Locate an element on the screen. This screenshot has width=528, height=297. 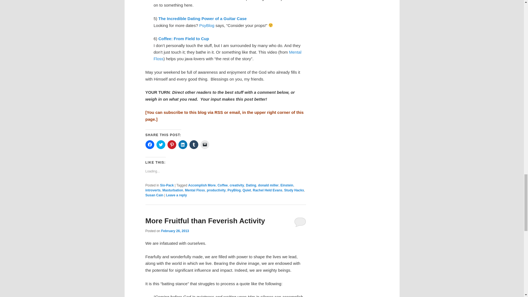
Click to share on Twitter is located at coordinates (161, 145).